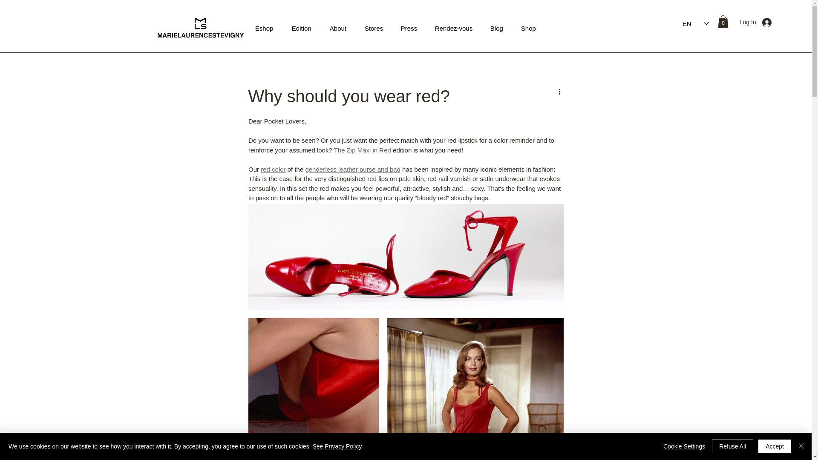  What do you see at coordinates (756, 22) in the screenshot?
I see `Log In` at bounding box center [756, 22].